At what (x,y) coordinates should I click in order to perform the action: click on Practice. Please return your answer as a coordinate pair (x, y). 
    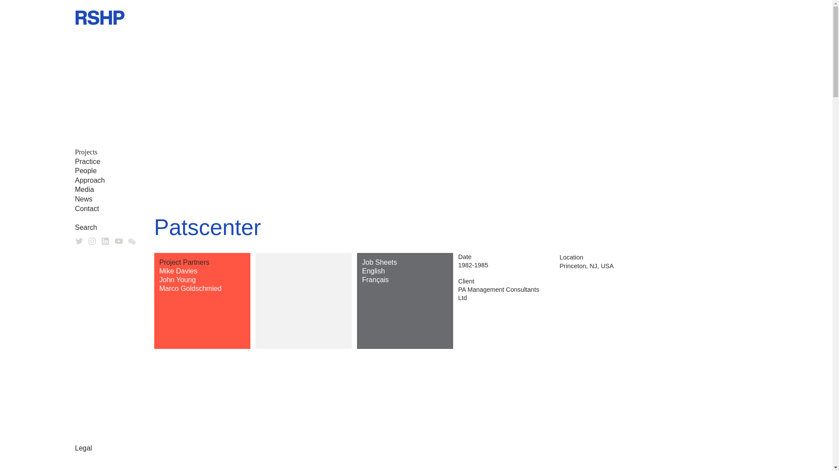
    Looking at the image, I should click on (88, 161).